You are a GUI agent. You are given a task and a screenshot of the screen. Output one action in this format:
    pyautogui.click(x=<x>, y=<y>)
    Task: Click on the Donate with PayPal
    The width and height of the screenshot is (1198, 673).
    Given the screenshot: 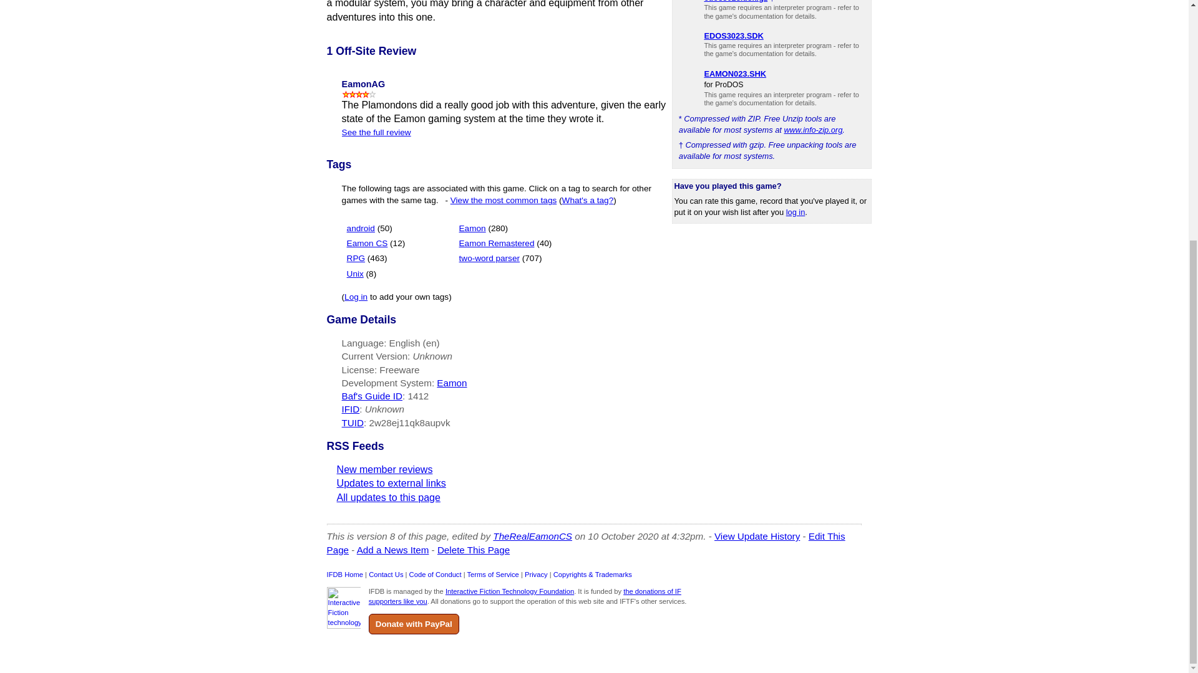 What is the action you would take?
    pyautogui.click(x=414, y=624)
    